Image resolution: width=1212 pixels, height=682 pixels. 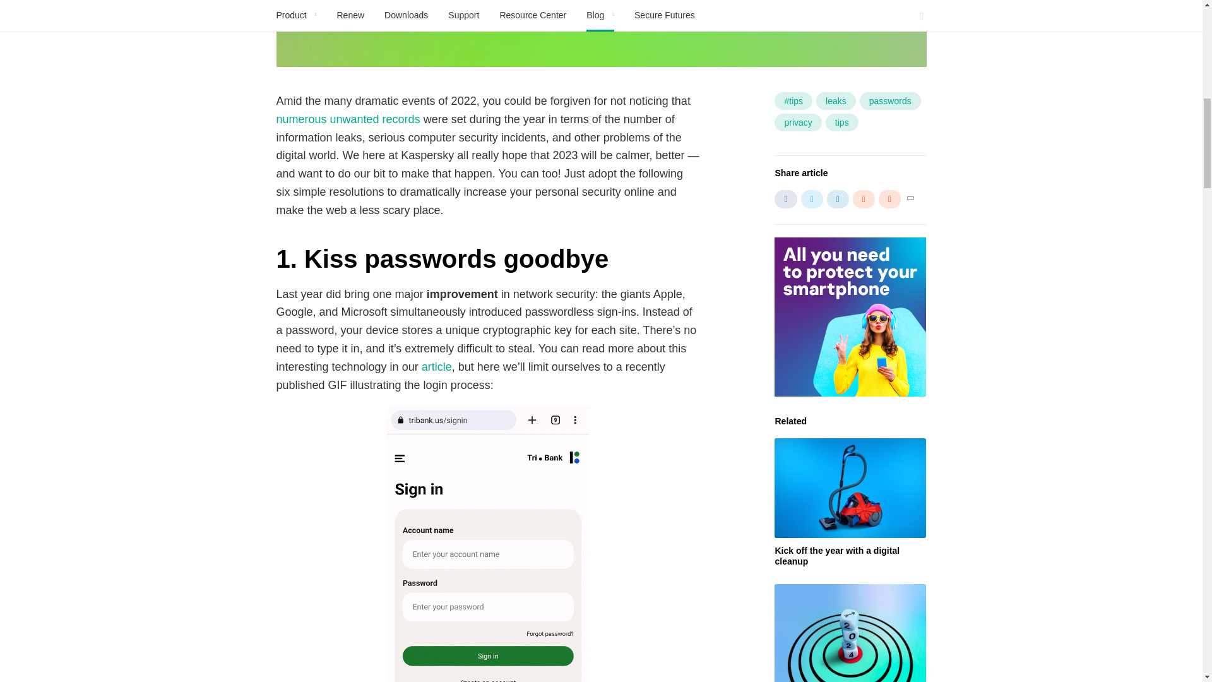 What do you see at coordinates (812, 200) in the screenshot?
I see `Share via Twitter` at bounding box center [812, 200].